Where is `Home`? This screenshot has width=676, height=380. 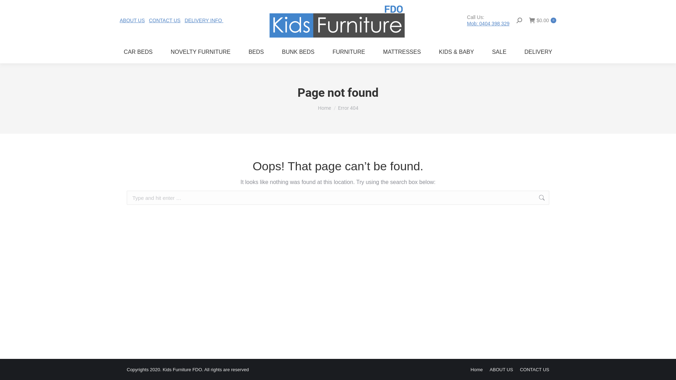
Home is located at coordinates (477, 369).